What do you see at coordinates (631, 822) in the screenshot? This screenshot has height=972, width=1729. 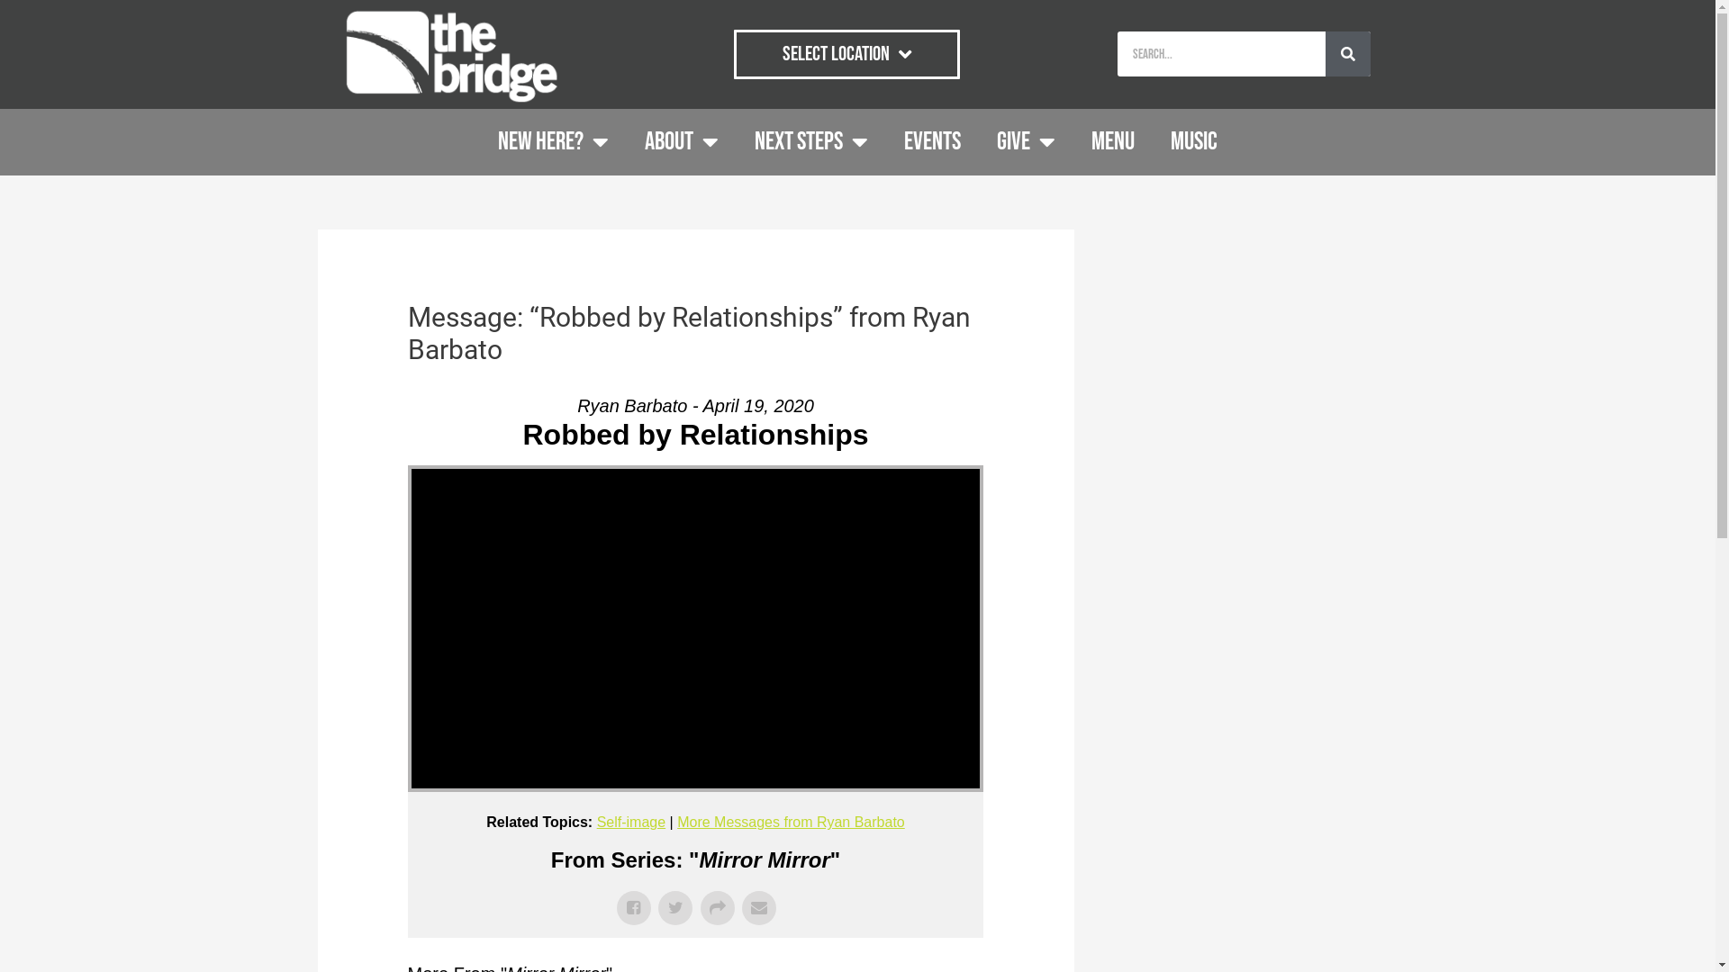 I see `Self-image` at bounding box center [631, 822].